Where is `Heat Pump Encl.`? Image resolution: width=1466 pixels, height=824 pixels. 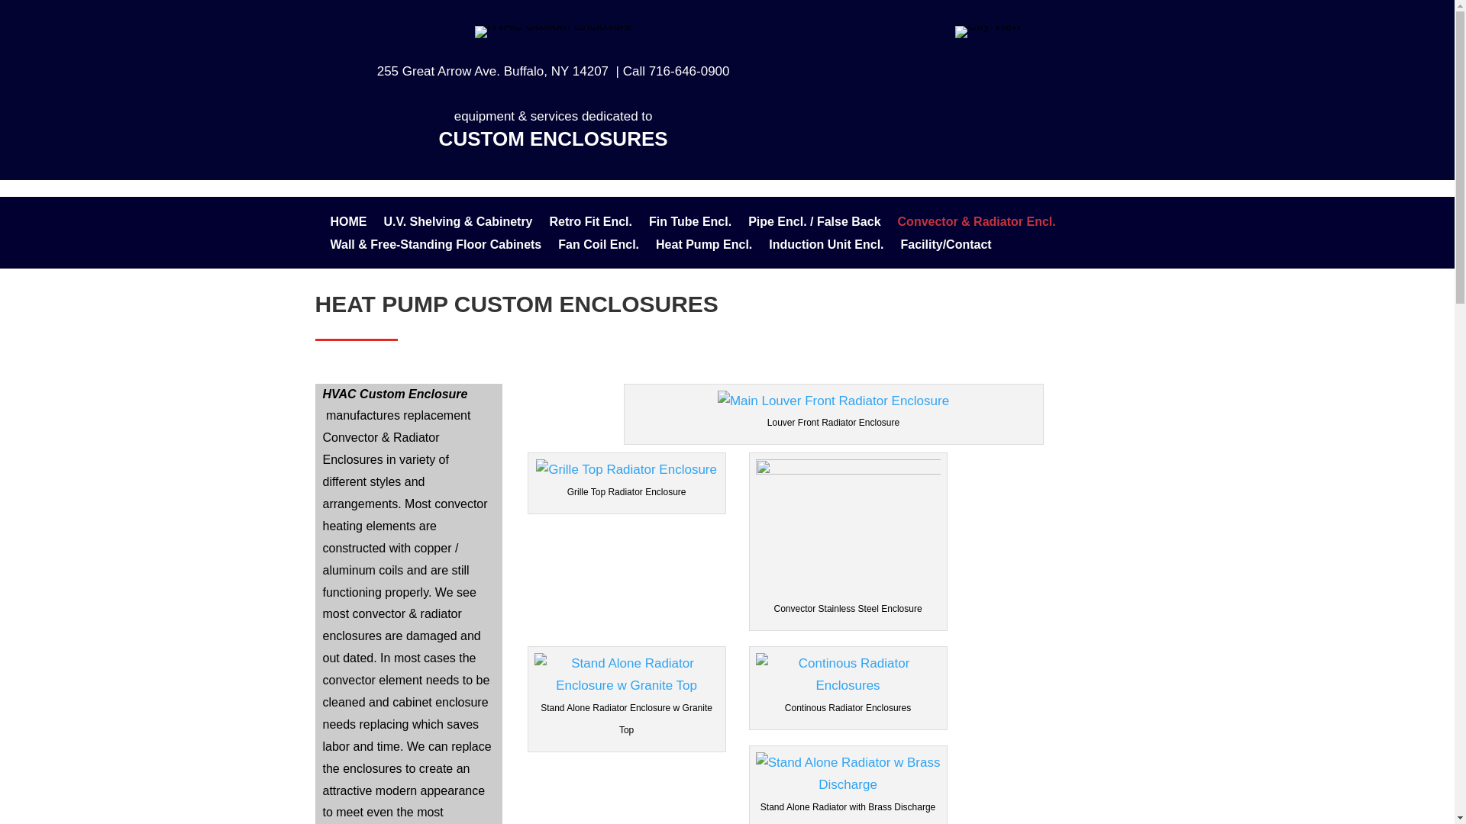
Heat Pump Encl. is located at coordinates (703, 247).